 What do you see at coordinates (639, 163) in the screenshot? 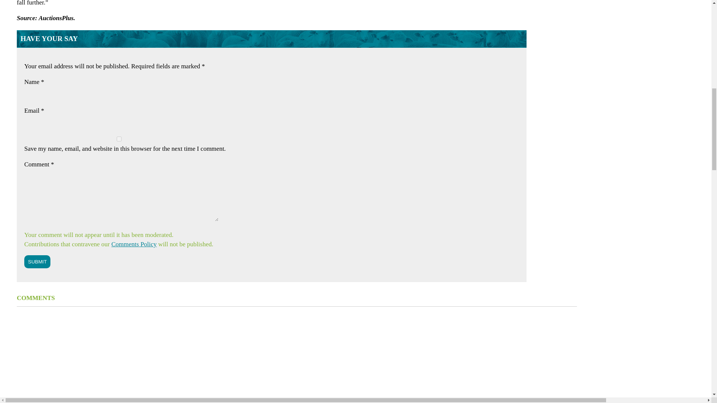
I see `3rd party ad content` at bounding box center [639, 163].